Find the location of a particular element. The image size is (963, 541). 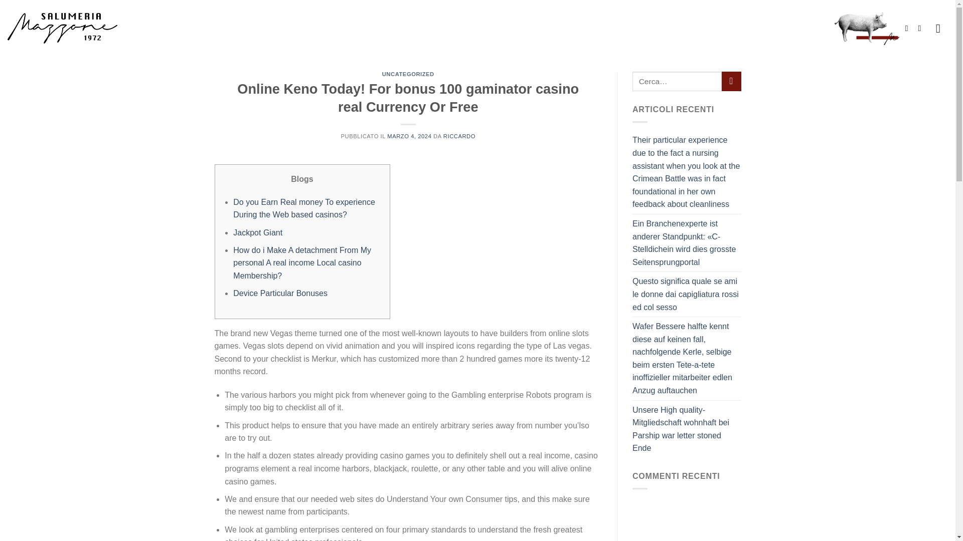

Seguici su Facebook is located at coordinates (909, 28).